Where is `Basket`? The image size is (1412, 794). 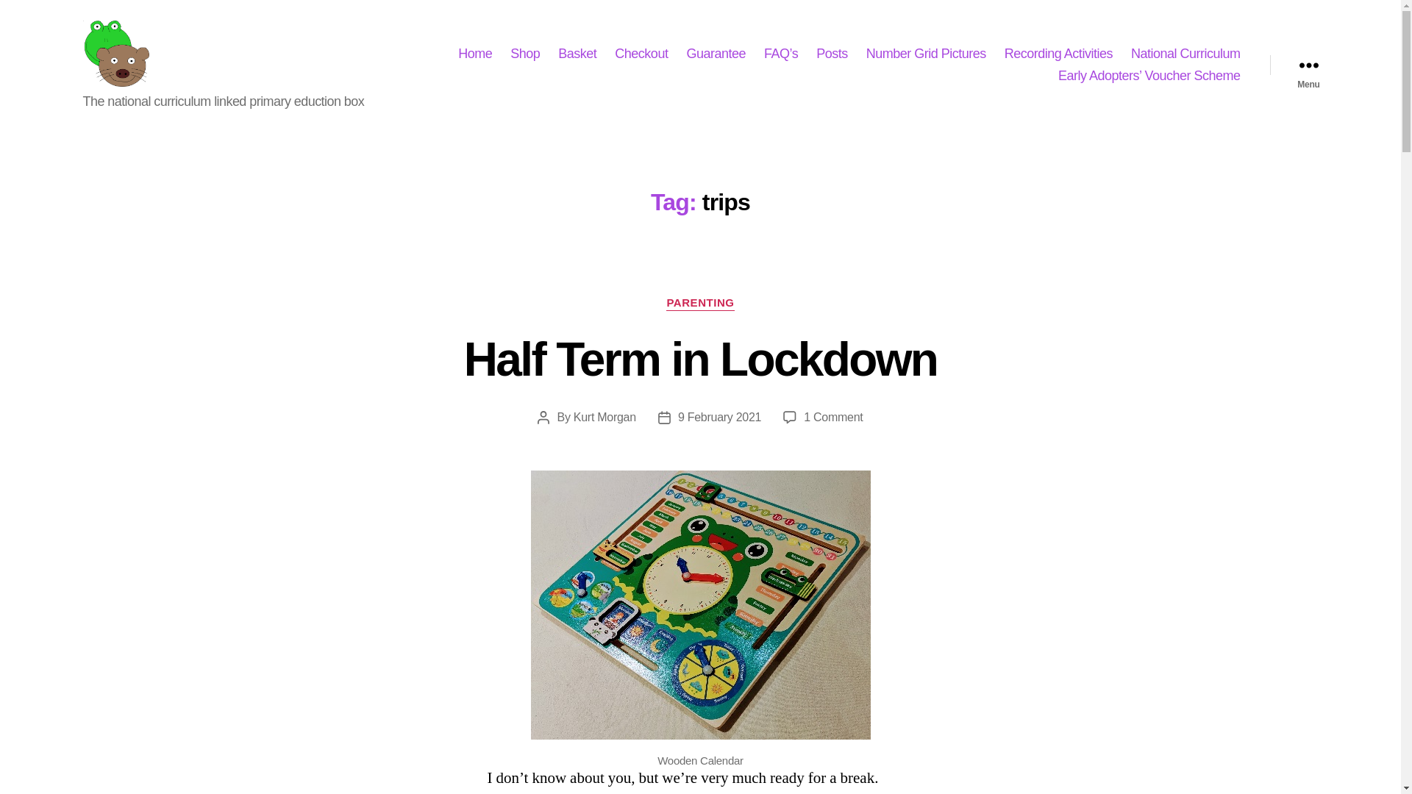 Basket is located at coordinates (577, 54).